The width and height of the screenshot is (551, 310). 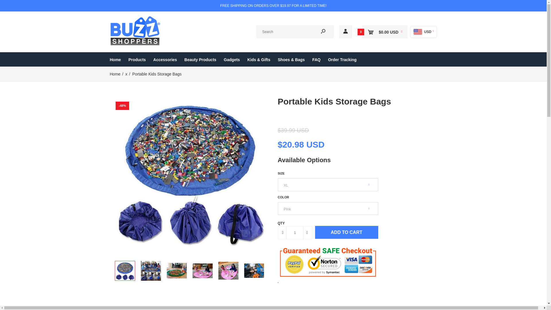 What do you see at coordinates (347, 232) in the screenshot?
I see `Add to cart` at bounding box center [347, 232].